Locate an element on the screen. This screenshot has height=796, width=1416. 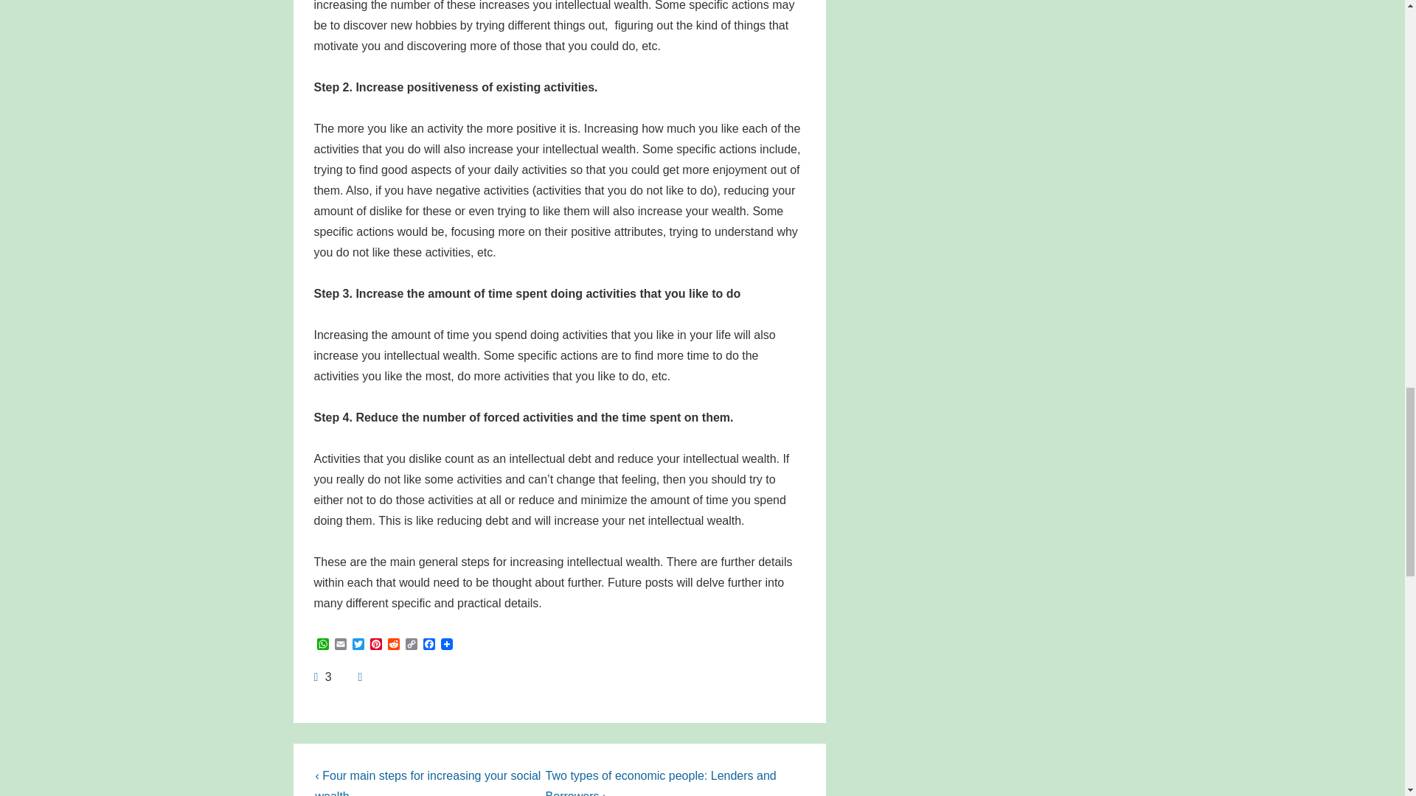
Pinterest is located at coordinates (376, 645).